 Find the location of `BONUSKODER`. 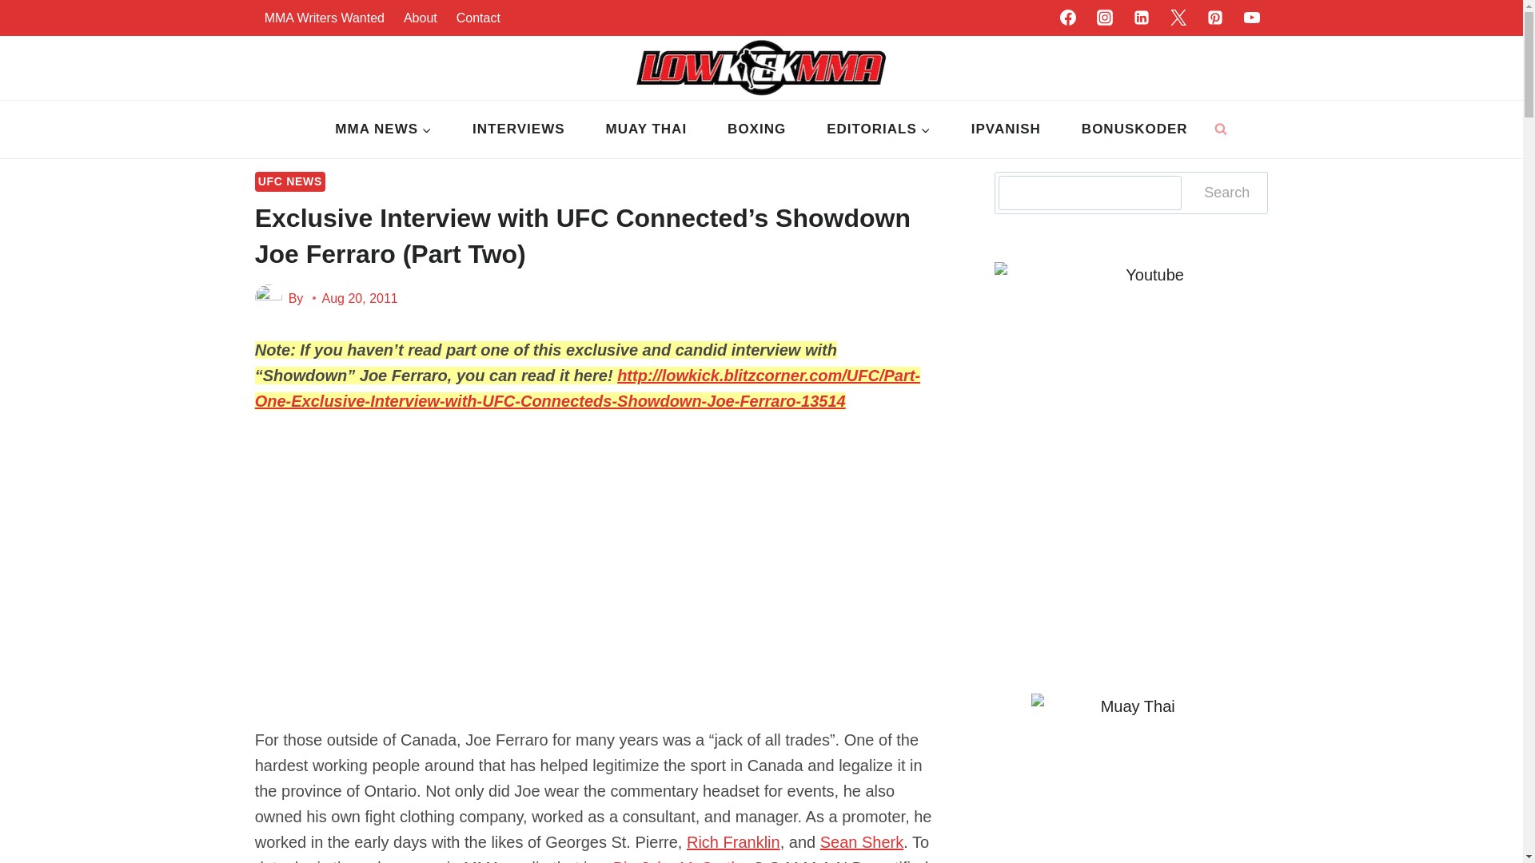

BONUSKODER is located at coordinates (1134, 129).